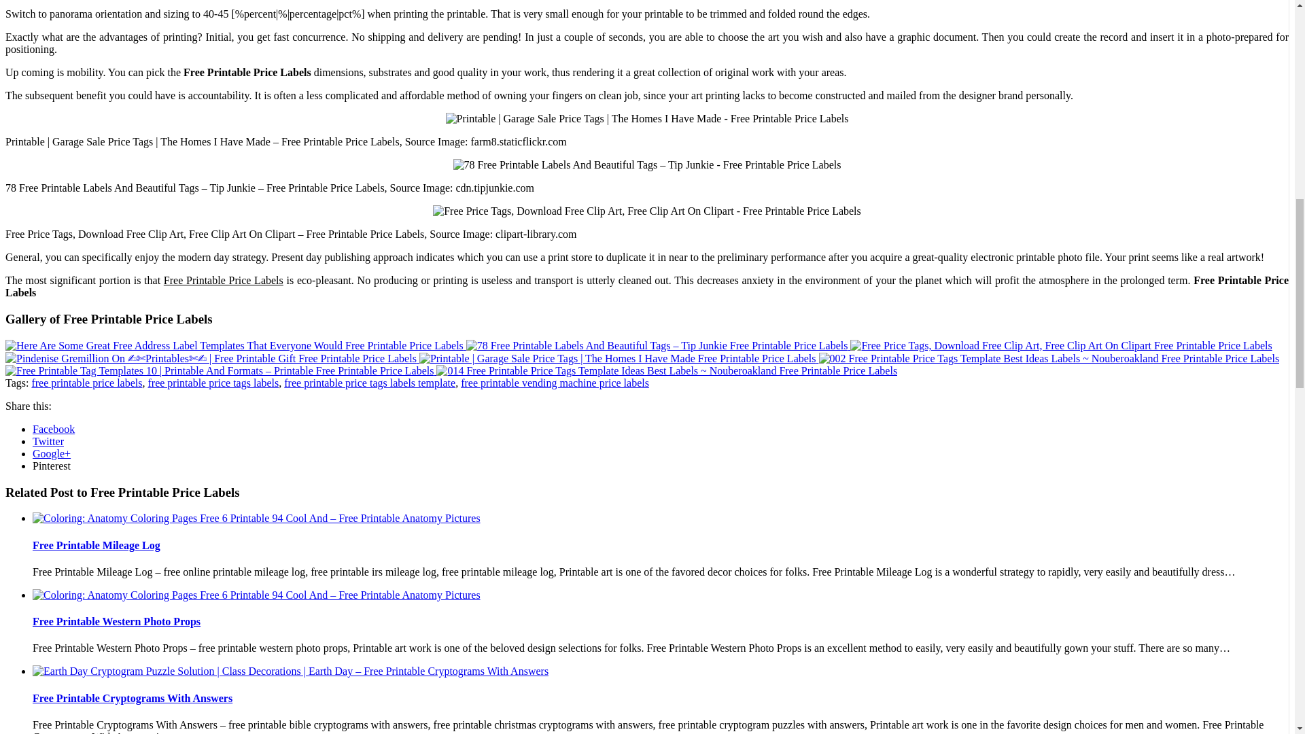 Image resolution: width=1305 pixels, height=734 pixels. Describe the element at coordinates (117, 621) in the screenshot. I see `Free Printable Western Photo Props` at that location.